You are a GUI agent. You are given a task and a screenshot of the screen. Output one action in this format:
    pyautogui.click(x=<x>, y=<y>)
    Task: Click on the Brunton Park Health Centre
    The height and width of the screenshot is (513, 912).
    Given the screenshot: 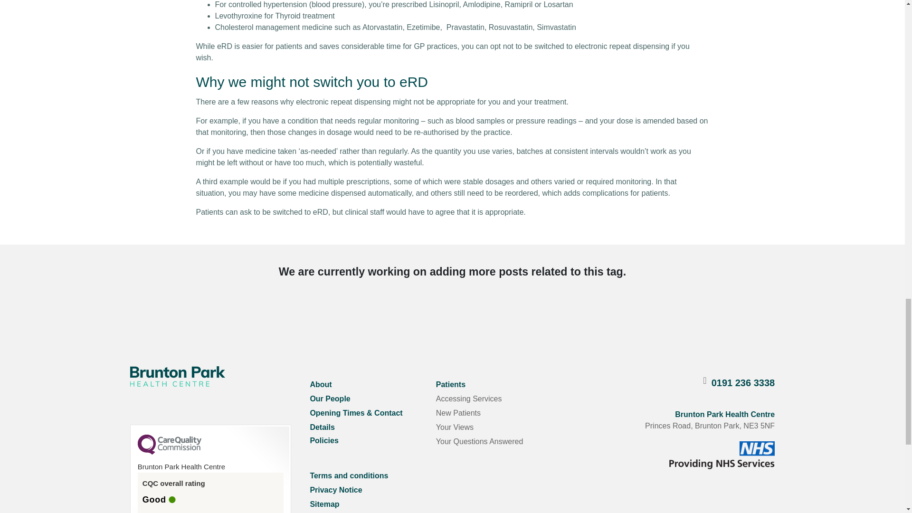 What is the action you would take?
    pyautogui.click(x=178, y=376)
    